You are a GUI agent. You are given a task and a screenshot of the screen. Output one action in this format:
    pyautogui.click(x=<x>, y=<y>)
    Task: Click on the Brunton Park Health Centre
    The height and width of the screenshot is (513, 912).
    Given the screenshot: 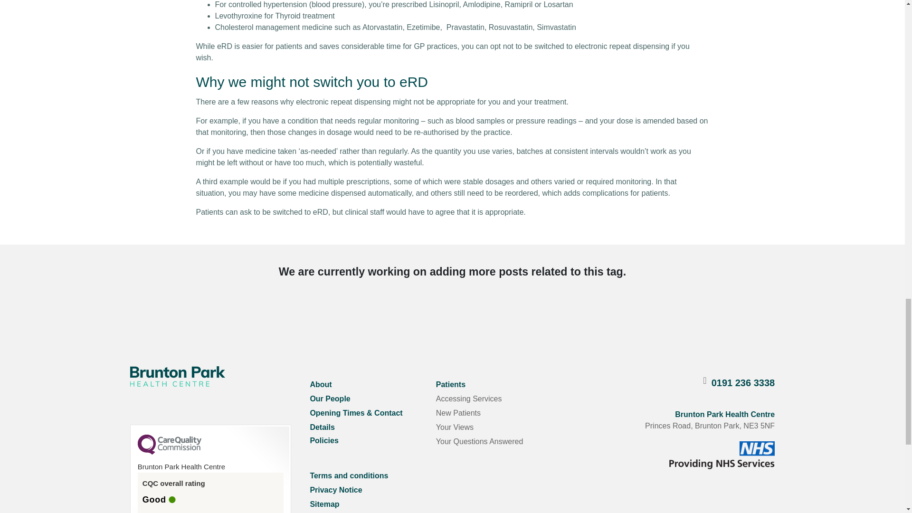 What is the action you would take?
    pyautogui.click(x=178, y=376)
    